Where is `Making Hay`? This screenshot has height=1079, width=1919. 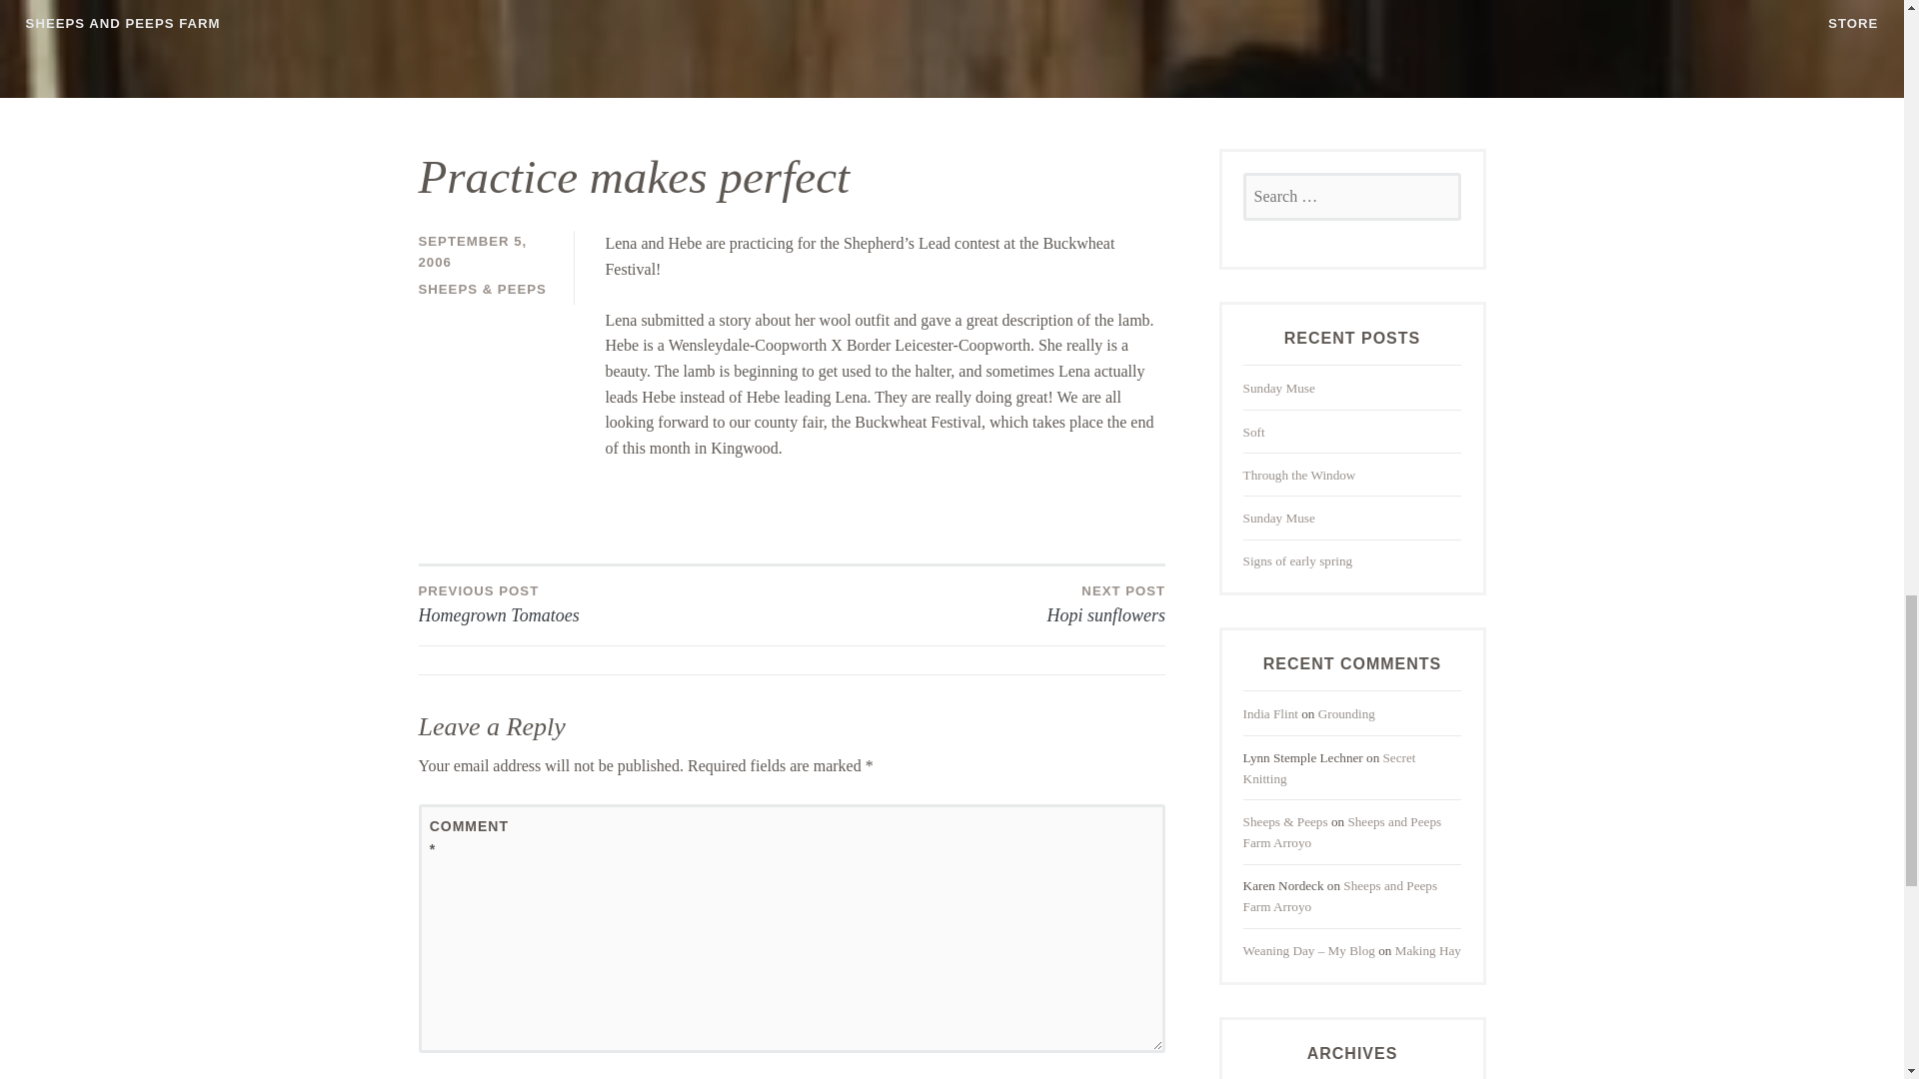
Making Hay is located at coordinates (1427, 950).